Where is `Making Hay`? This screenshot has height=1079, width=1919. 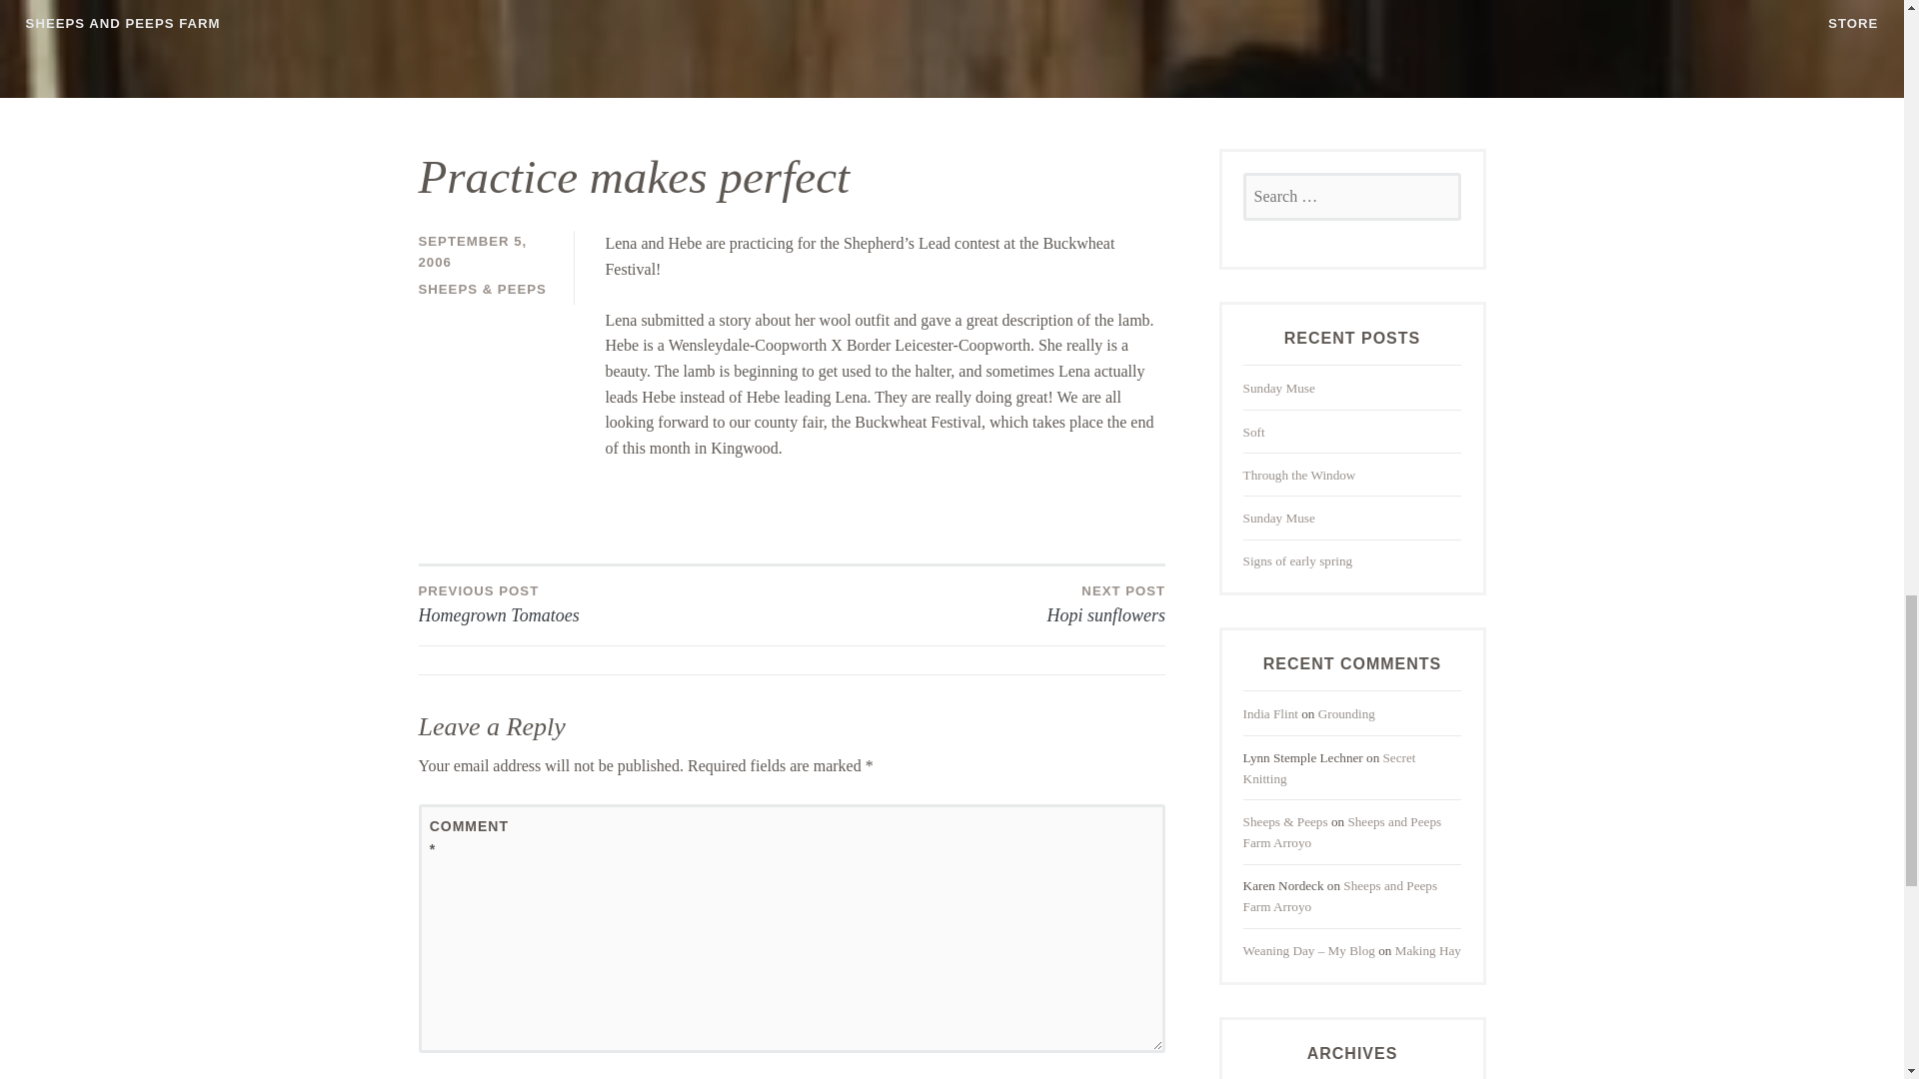
Making Hay is located at coordinates (1427, 950).